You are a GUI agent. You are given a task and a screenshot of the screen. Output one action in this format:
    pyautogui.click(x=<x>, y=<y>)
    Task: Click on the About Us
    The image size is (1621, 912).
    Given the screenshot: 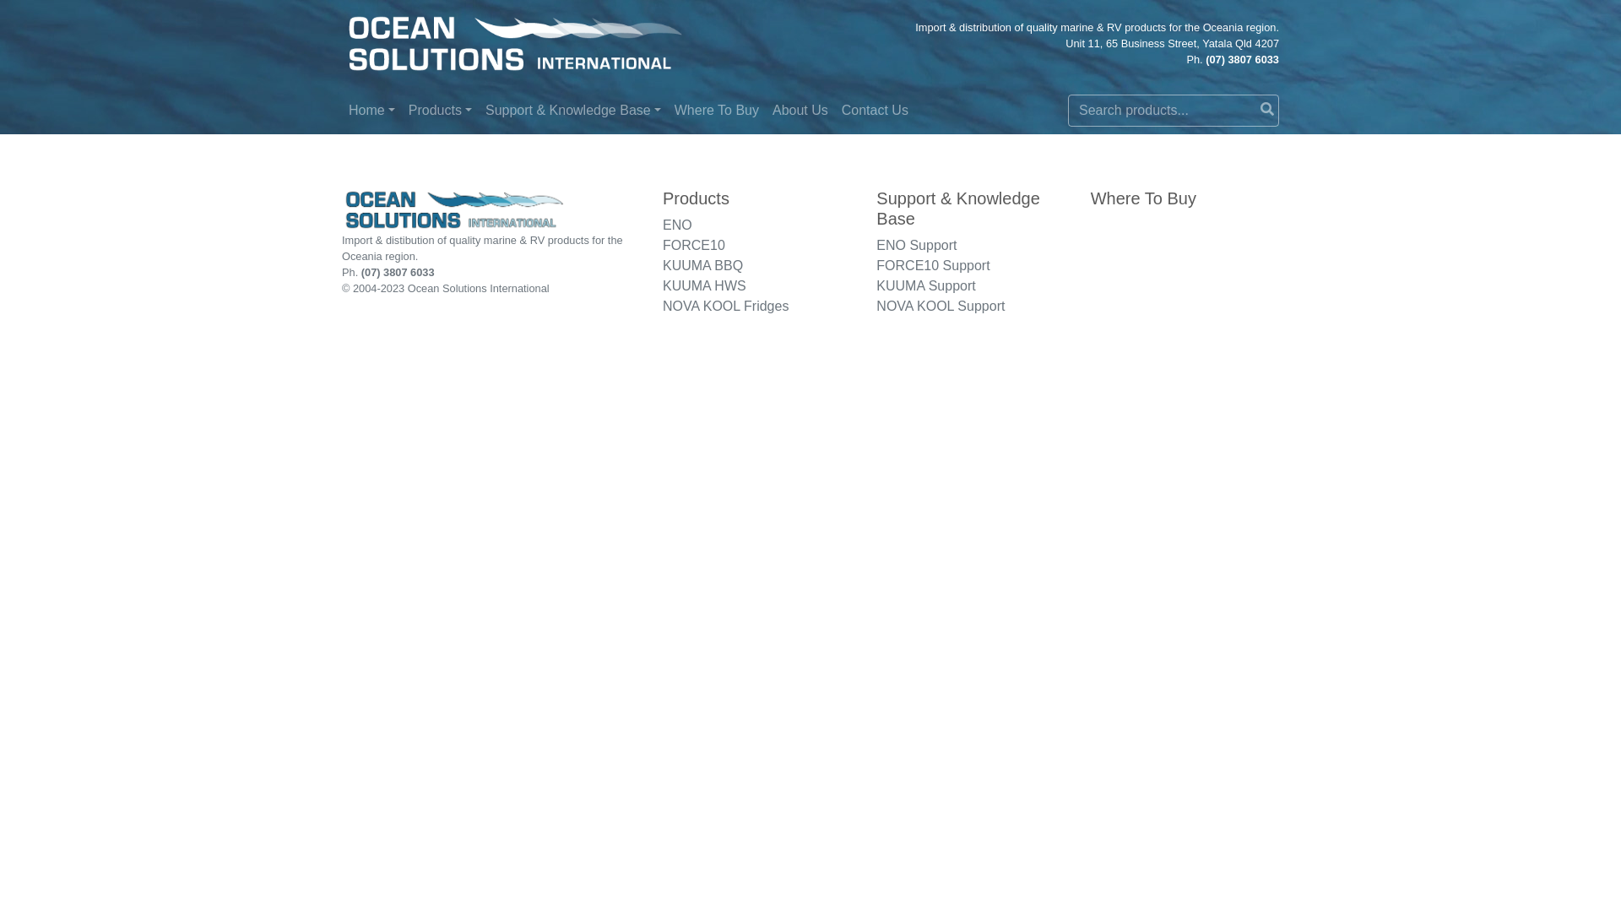 What is the action you would take?
    pyautogui.click(x=800, y=111)
    